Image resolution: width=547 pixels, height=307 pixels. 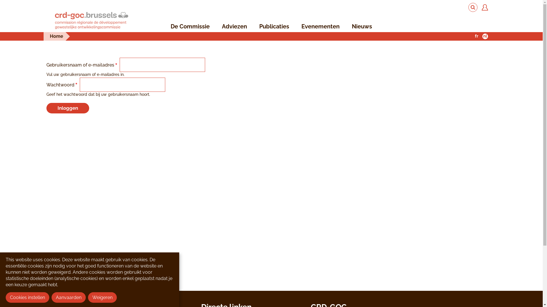 I want to click on Home, so click(x=91, y=21).